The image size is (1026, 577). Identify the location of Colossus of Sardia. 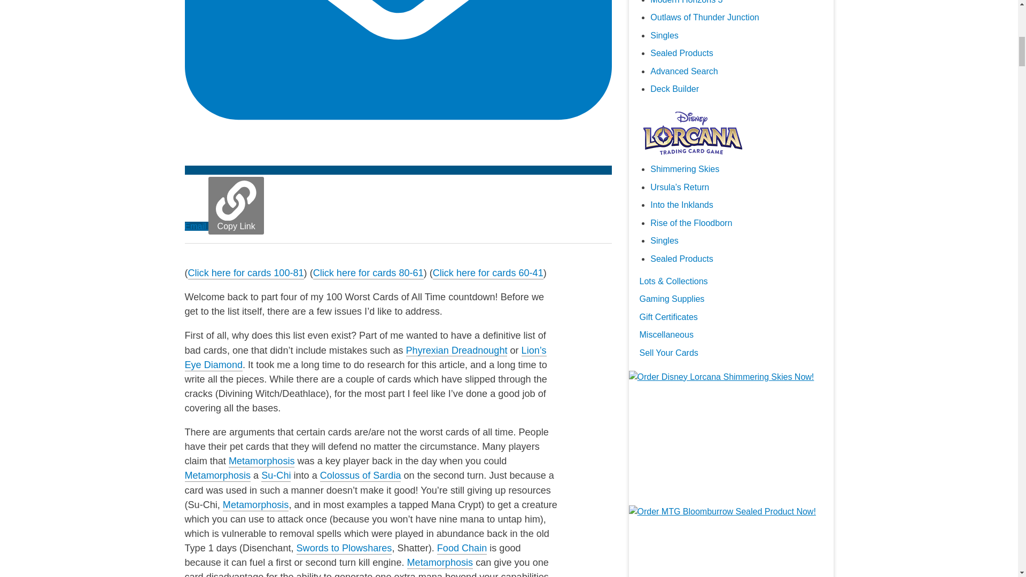
(360, 475).